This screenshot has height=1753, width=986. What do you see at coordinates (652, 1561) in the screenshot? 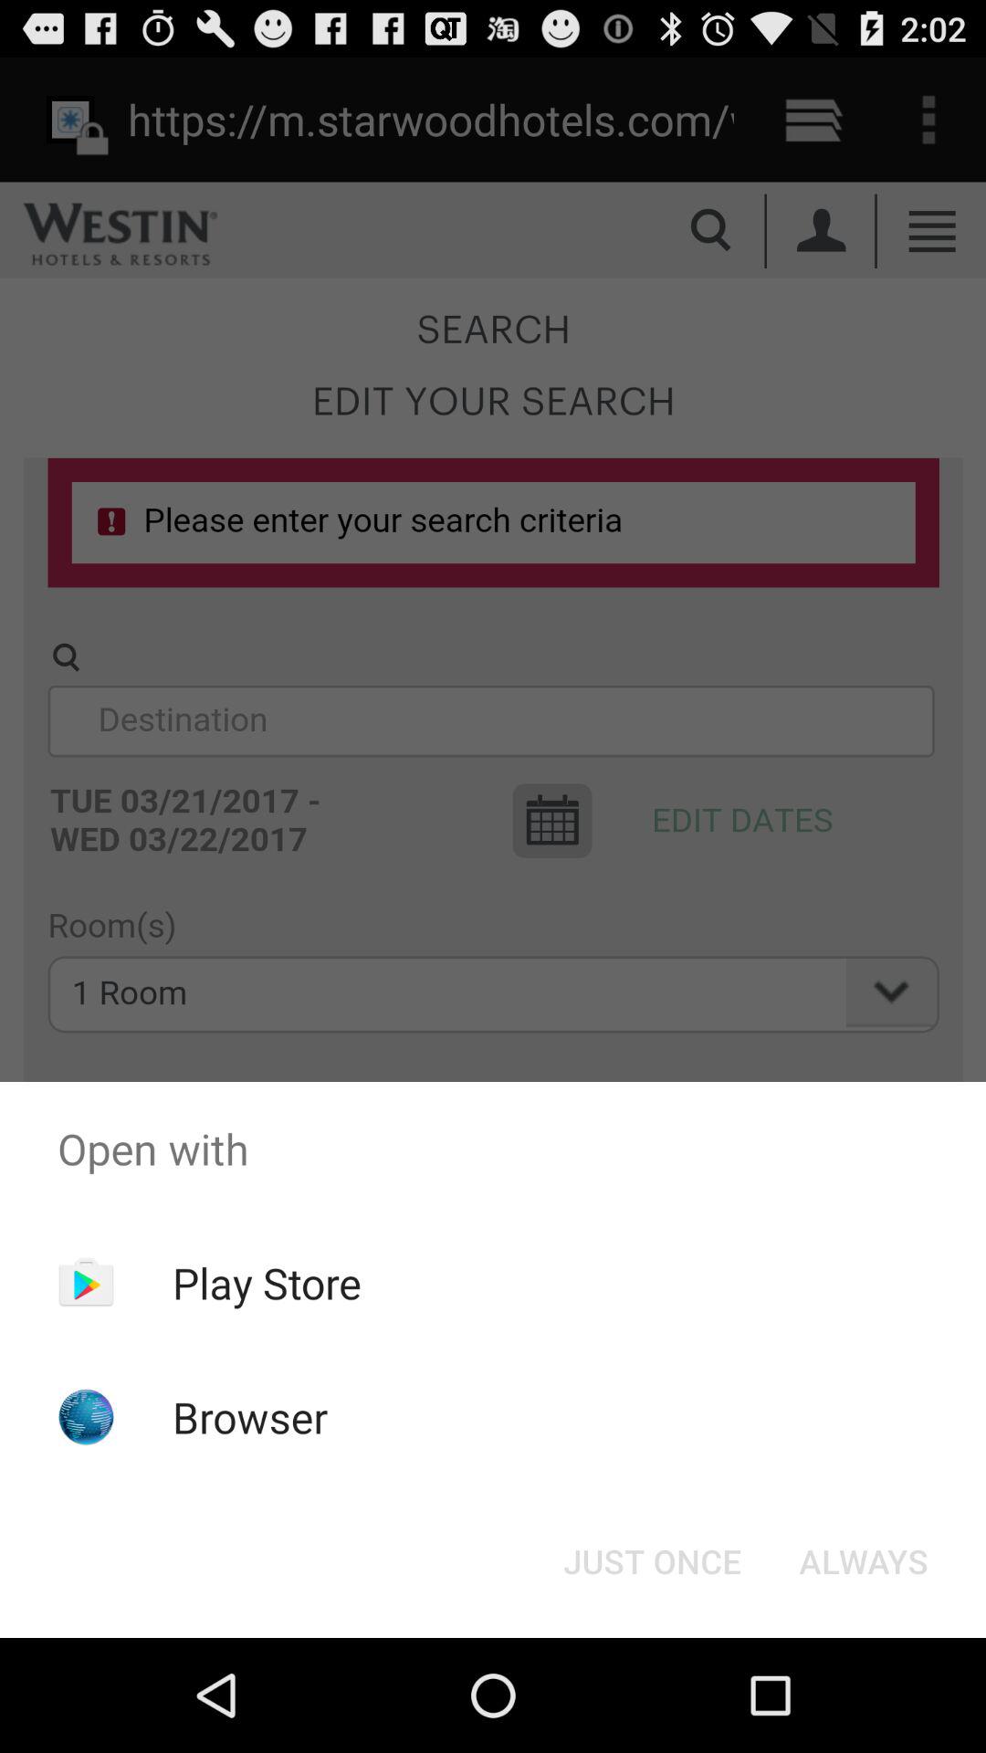
I see `launch the item to the left of the always` at bounding box center [652, 1561].